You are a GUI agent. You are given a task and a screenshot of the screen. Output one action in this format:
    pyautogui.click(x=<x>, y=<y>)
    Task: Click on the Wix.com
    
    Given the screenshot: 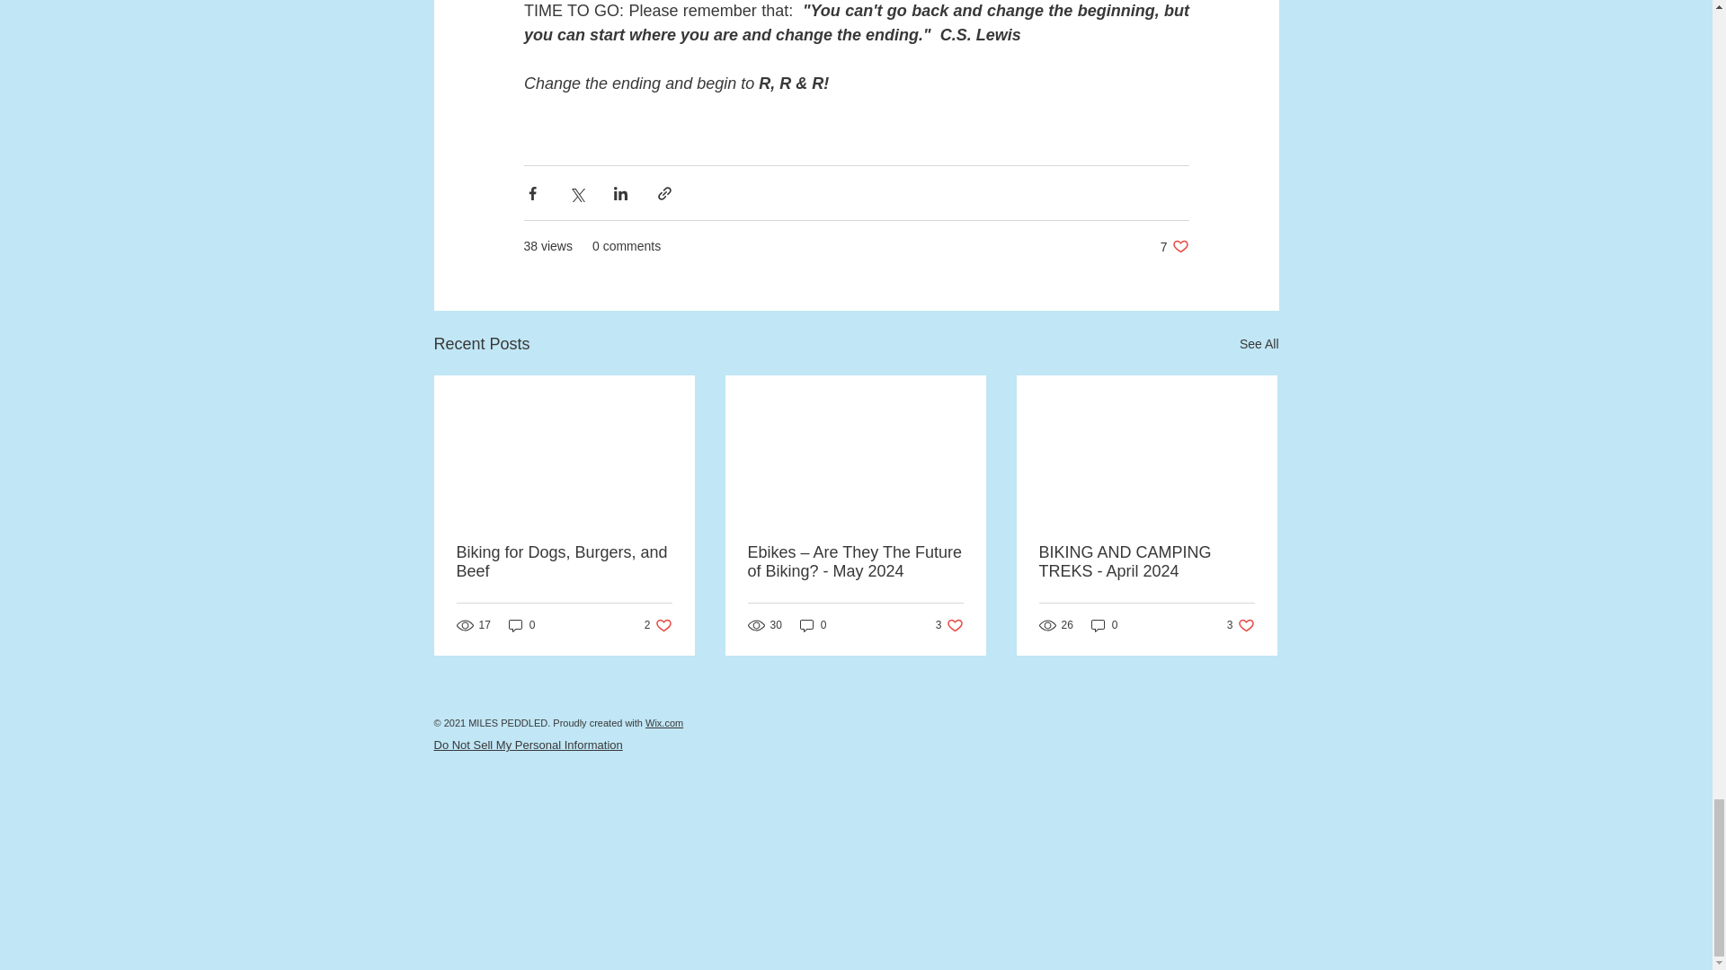 What is the action you would take?
    pyautogui.click(x=664, y=723)
    